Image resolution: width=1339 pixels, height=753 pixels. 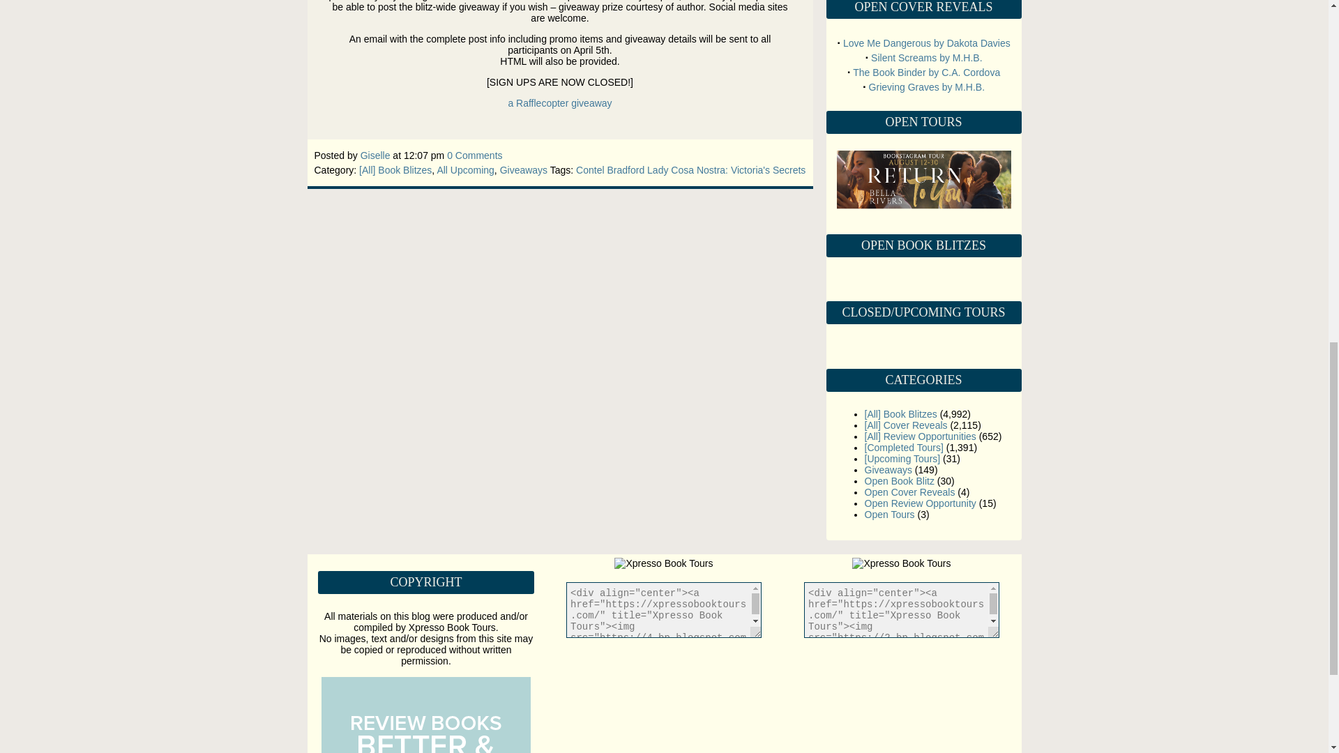 I want to click on View all posts filed under Open Cover Reveals, so click(x=910, y=492).